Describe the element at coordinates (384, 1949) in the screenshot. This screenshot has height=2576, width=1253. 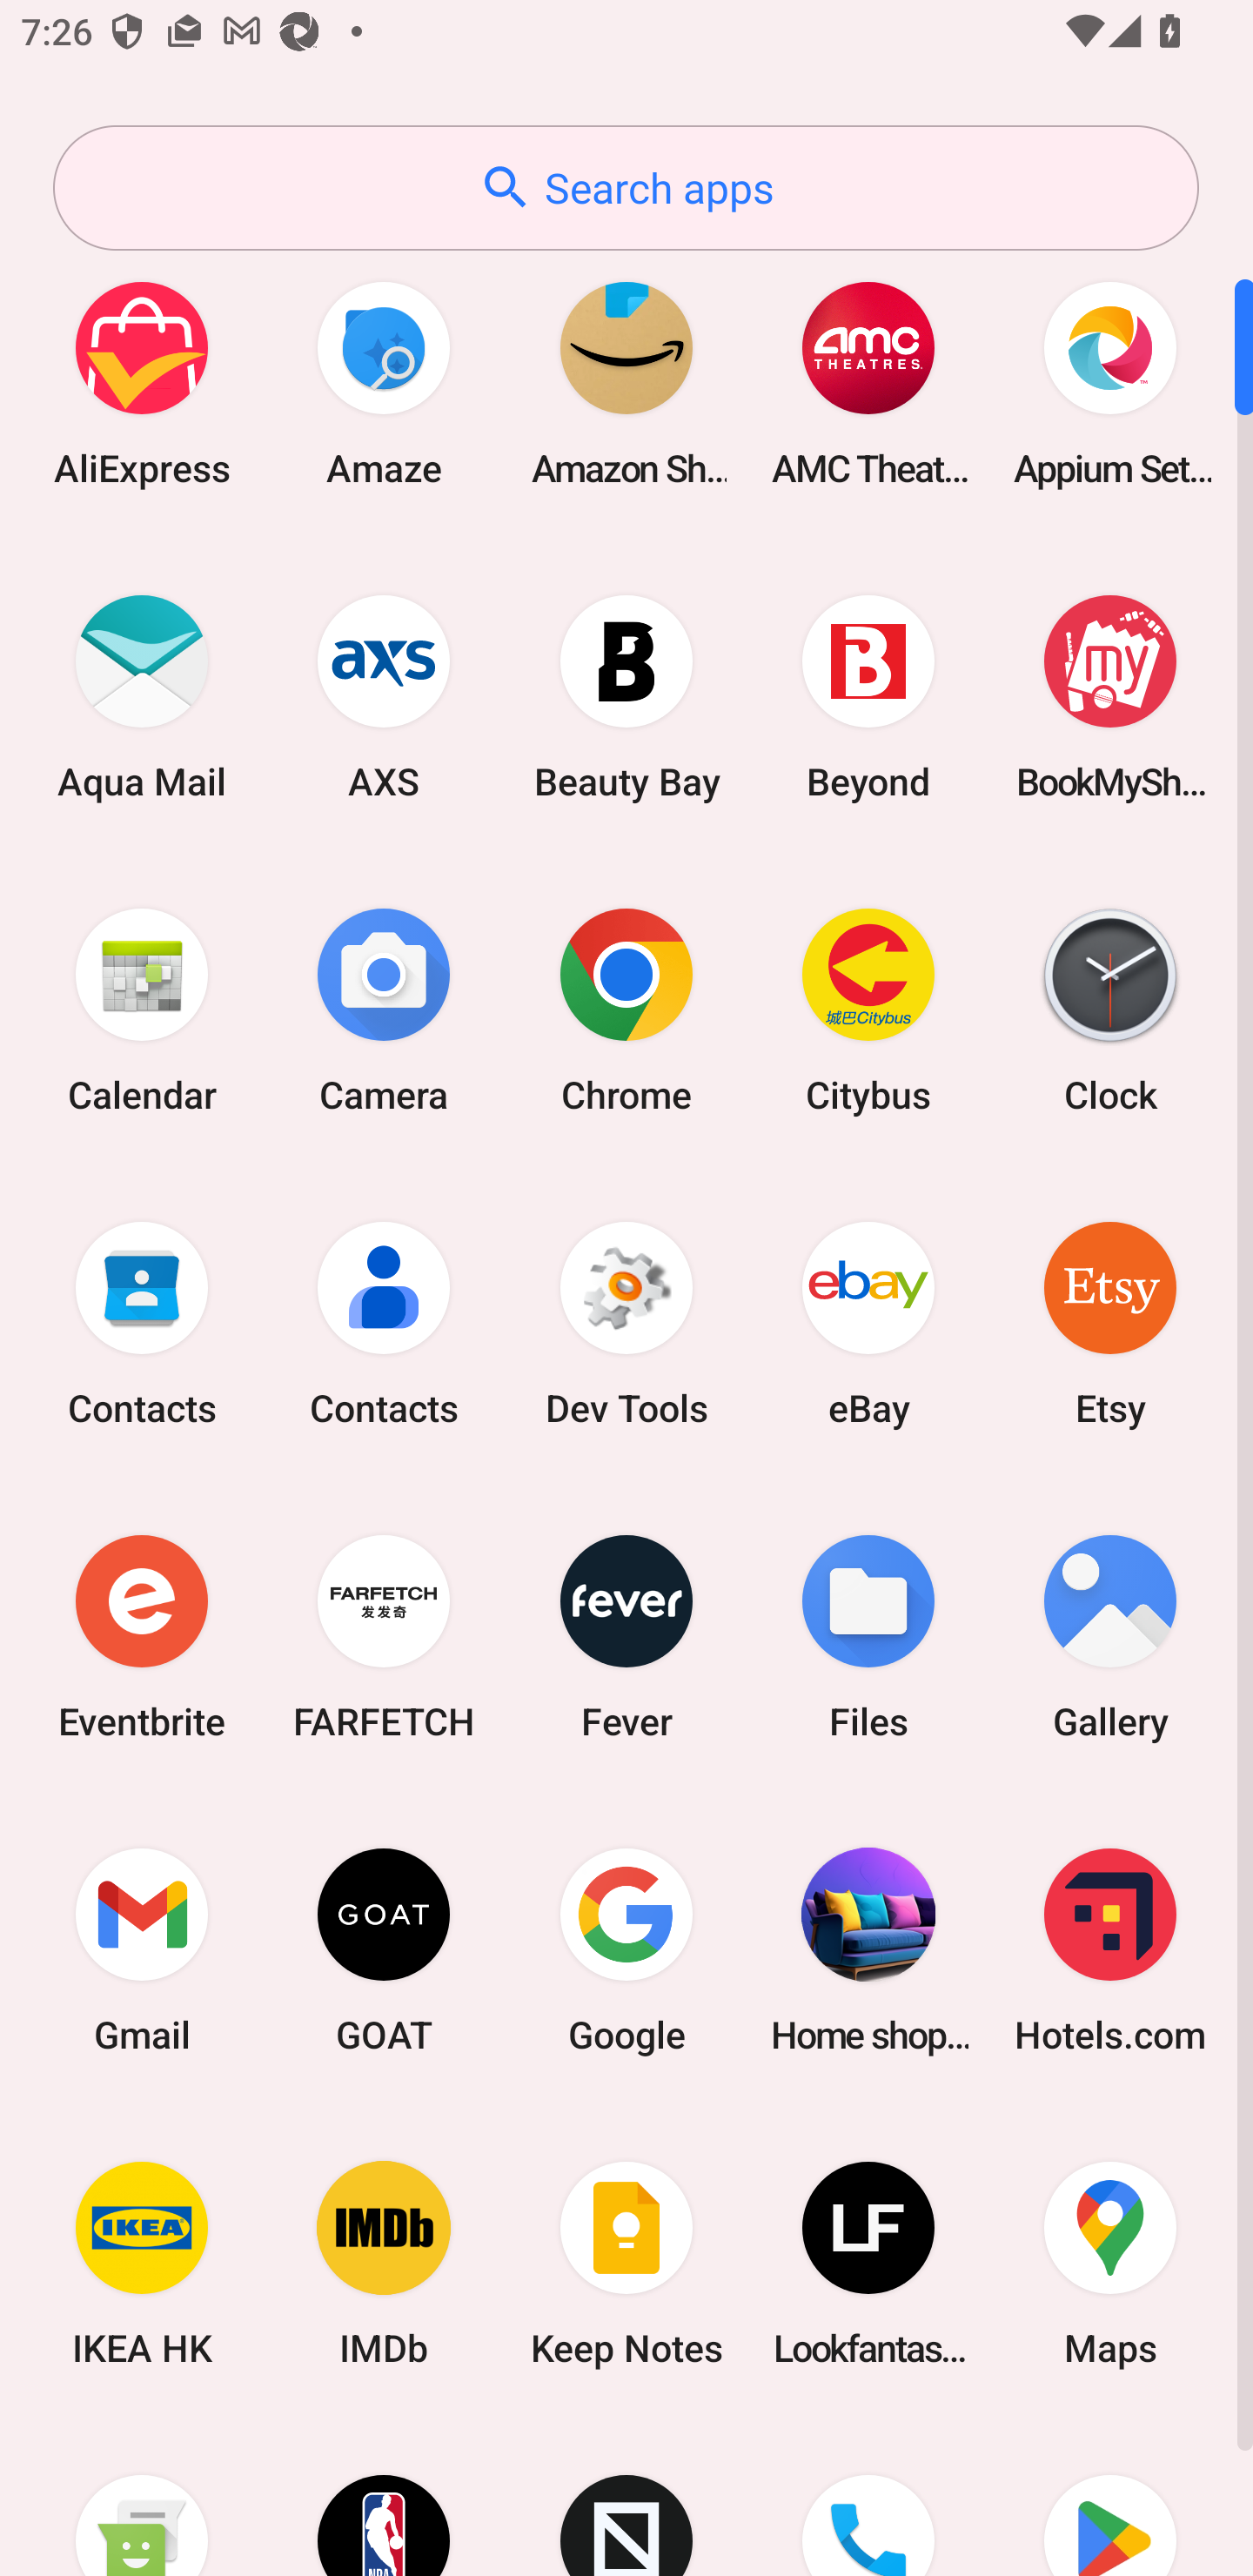
I see `GOAT` at that location.